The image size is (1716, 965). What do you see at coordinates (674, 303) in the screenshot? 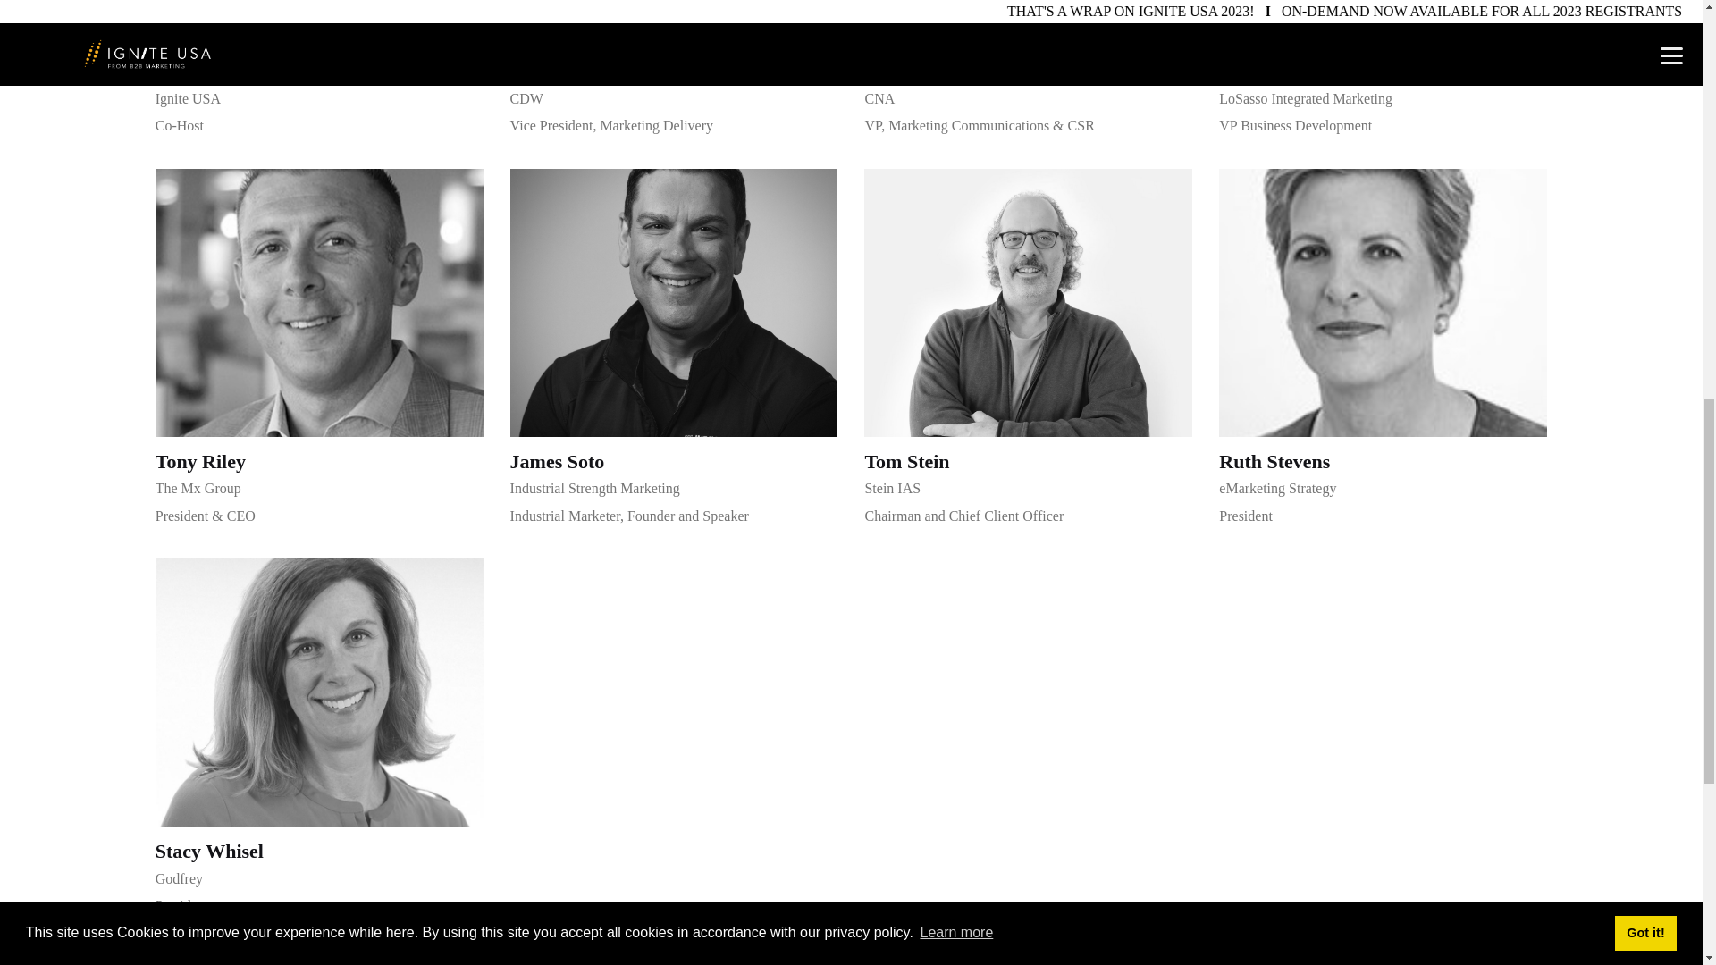
I see `Speaker Details` at bounding box center [674, 303].